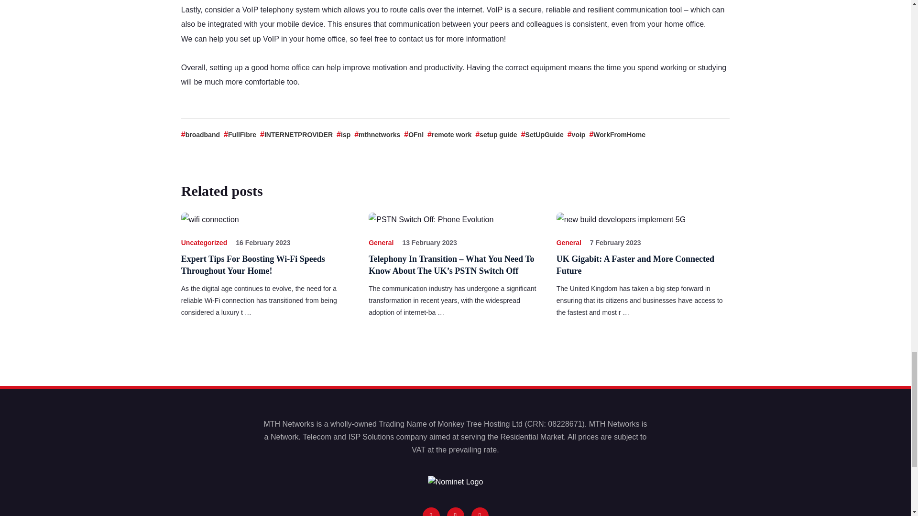 The width and height of the screenshot is (918, 516). What do you see at coordinates (576, 135) in the screenshot?
I see `voip` at bounding box center [576, 135].